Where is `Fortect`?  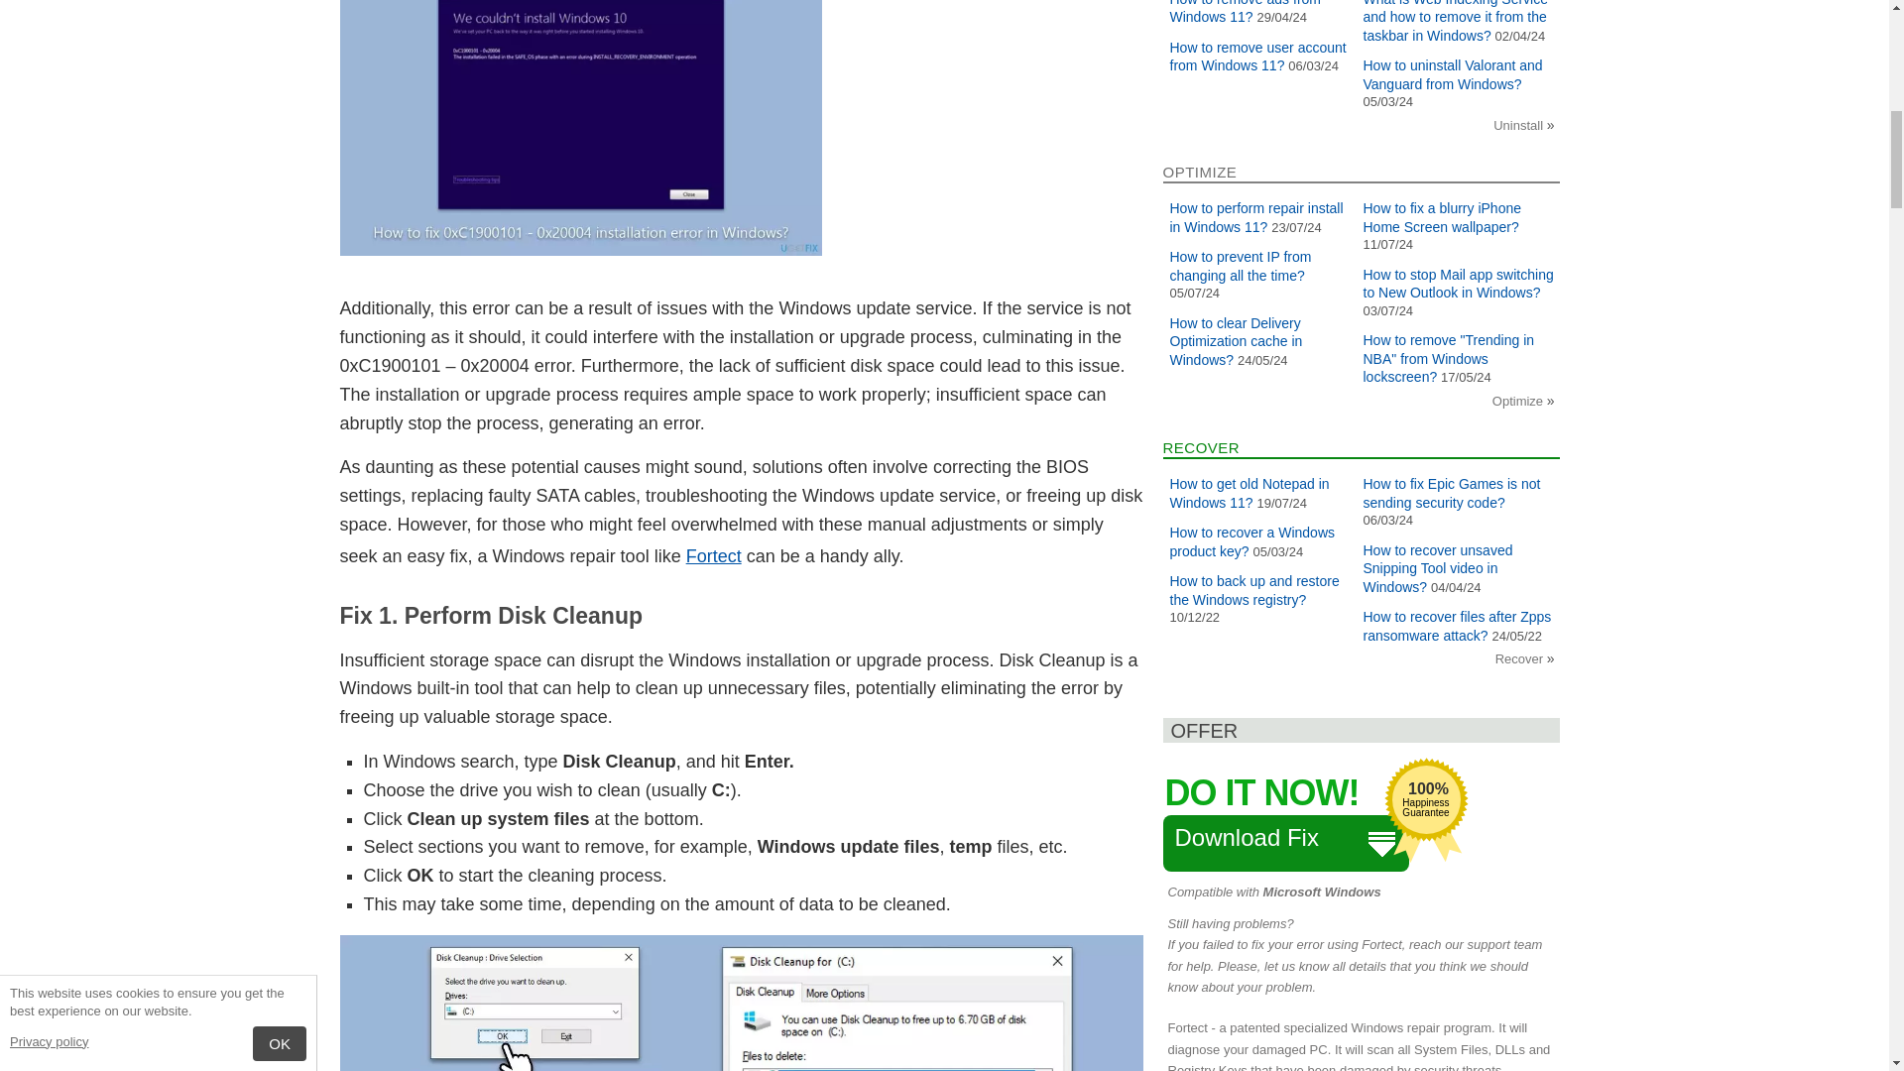 Fortect is located at coordinates (714, 555).